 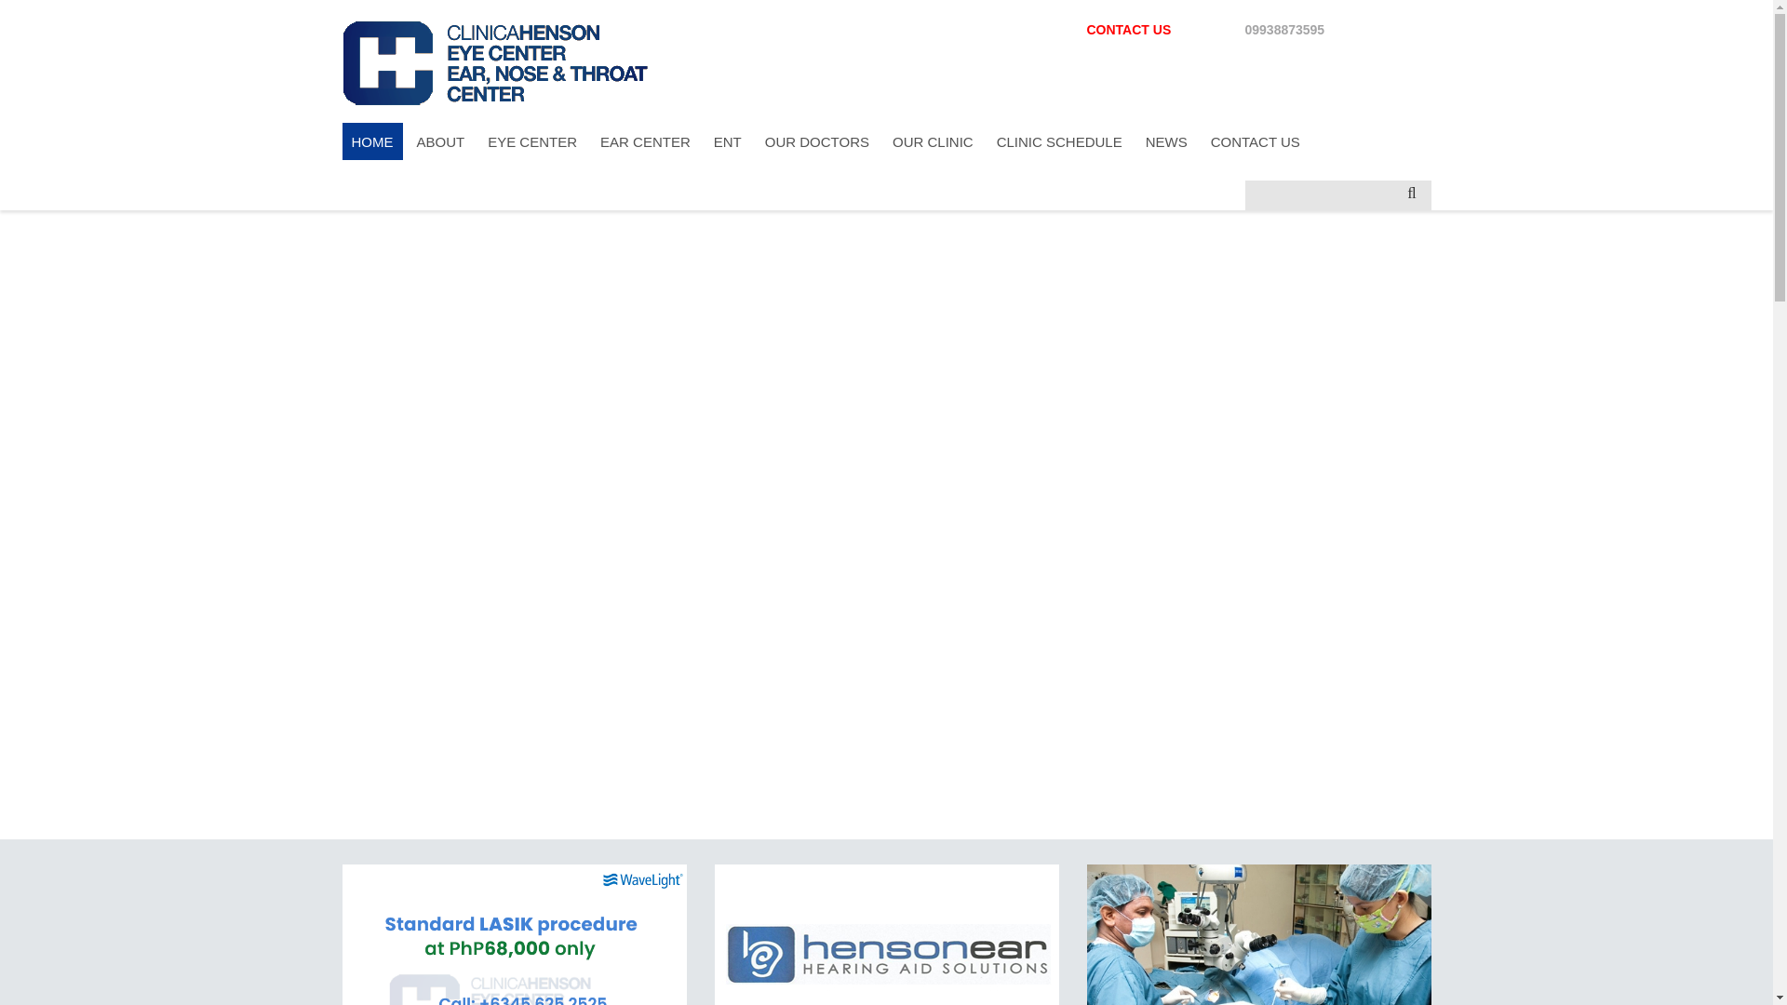 What do you see at coordinates (1255, 141) in the screenshot?
I see `CONTACT US` at bounding box center [1255, 141].